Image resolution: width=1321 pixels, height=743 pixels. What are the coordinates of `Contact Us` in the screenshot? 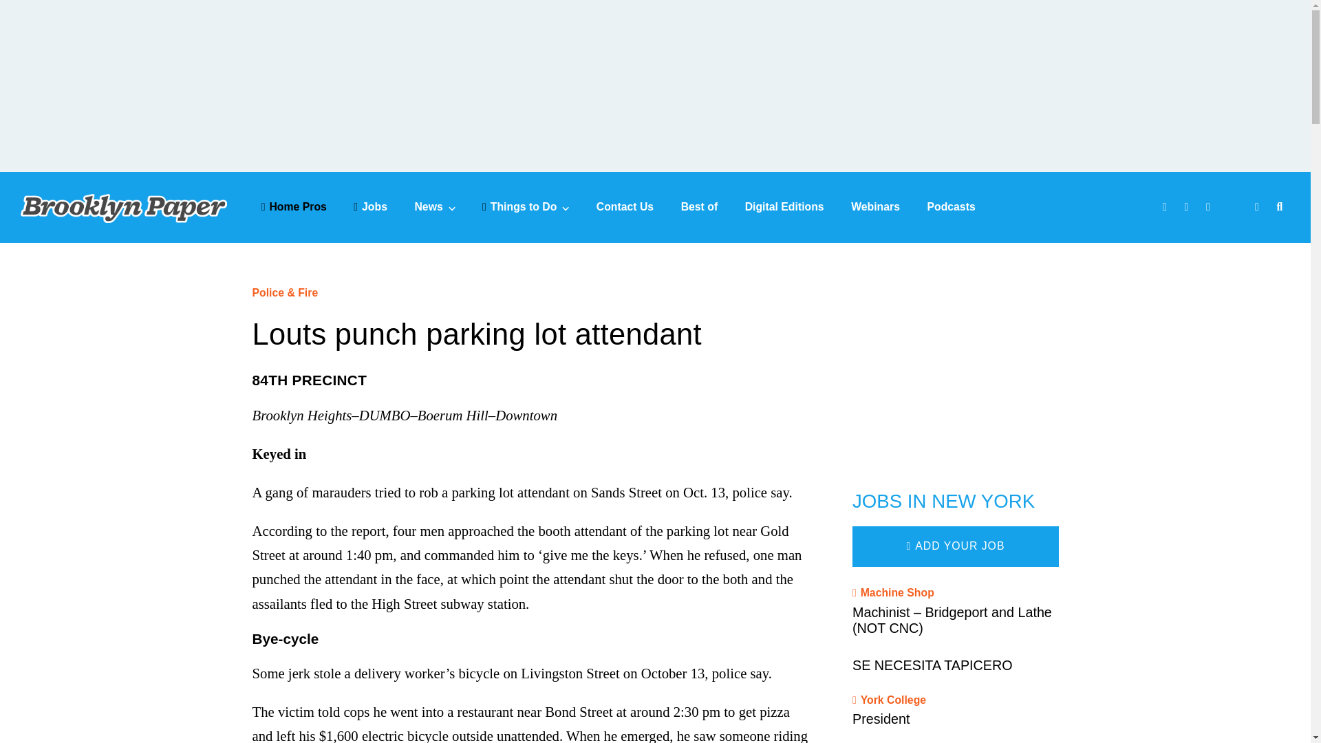 It's located at (625, 206).